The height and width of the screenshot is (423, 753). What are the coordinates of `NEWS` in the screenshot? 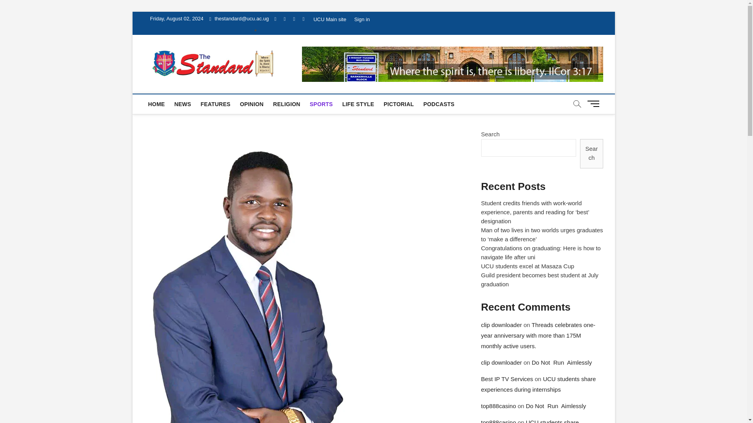 It's located at (182, 104).